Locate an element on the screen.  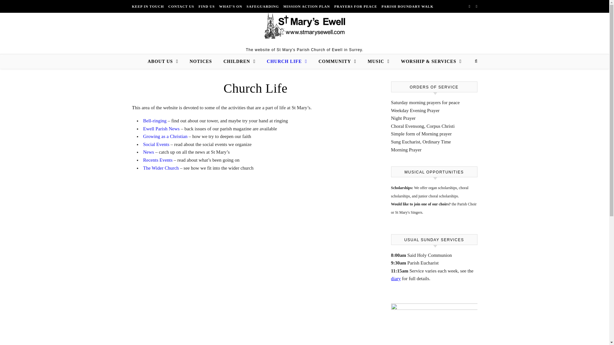
KEEP IN TOUCH is located at coordinates (148, 6).